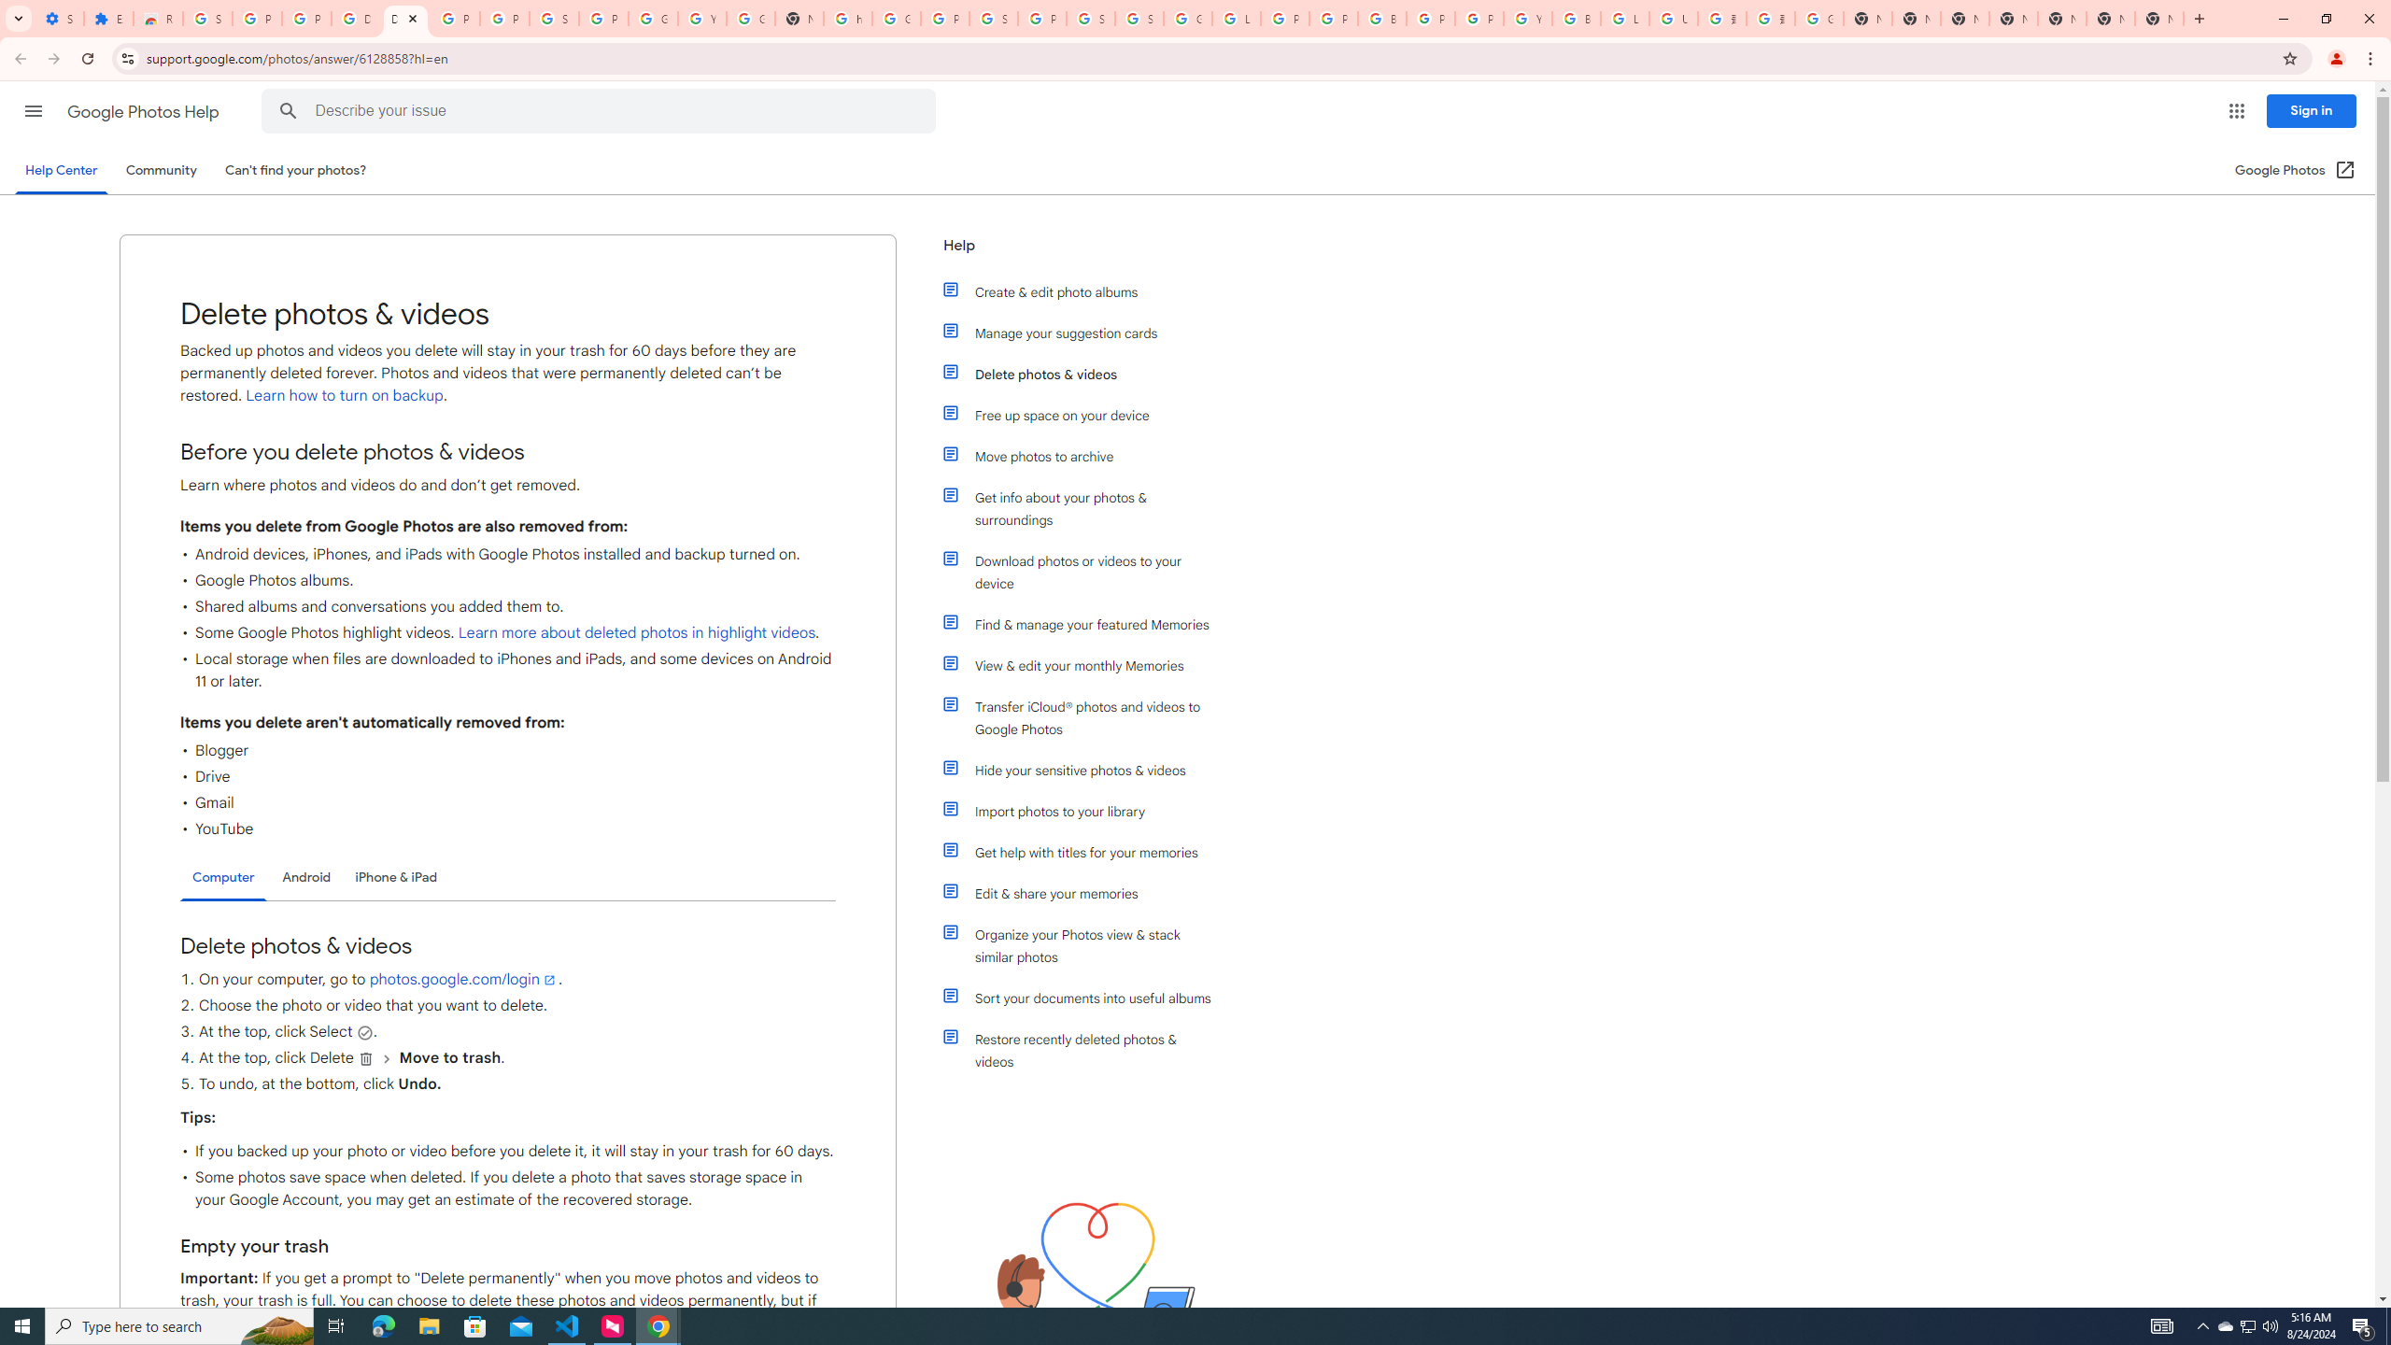 This screenshot has height=1345, width=2391. I want to click on https://scholar.google.com/, so click(847, 19).